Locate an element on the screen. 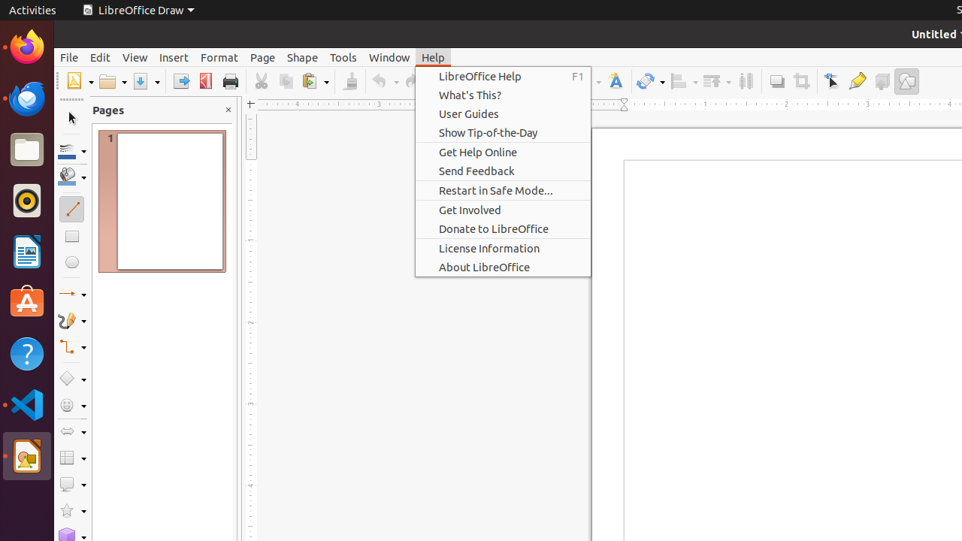  Cut is located at coordinates (262, 81).